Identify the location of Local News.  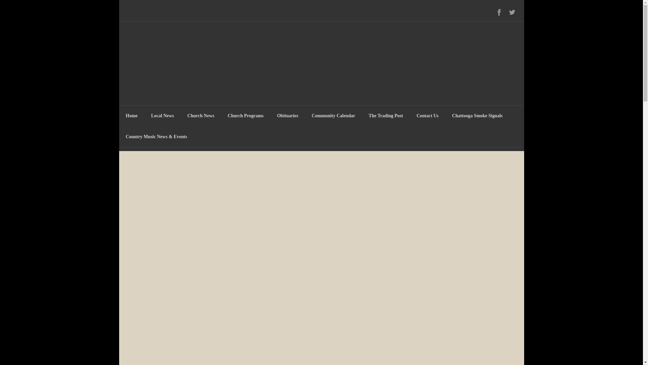
(163, 116).